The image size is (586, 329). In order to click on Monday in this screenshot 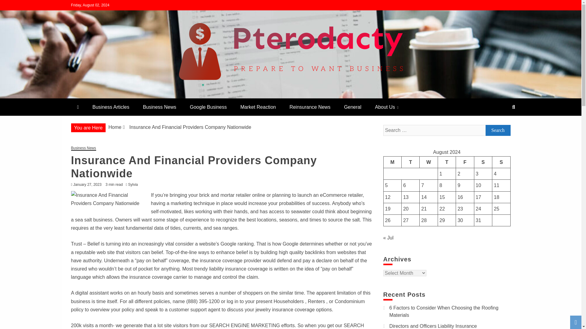, I will do `click(392, 162)`.